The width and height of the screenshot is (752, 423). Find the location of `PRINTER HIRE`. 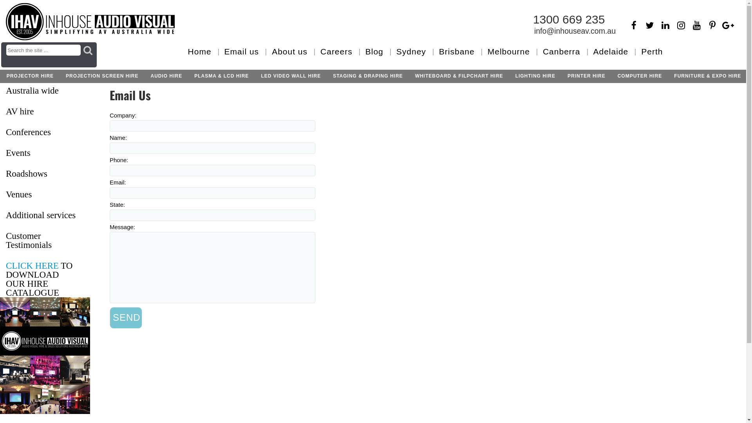

PRINTER HIRE is located at coordinates (587, 77).